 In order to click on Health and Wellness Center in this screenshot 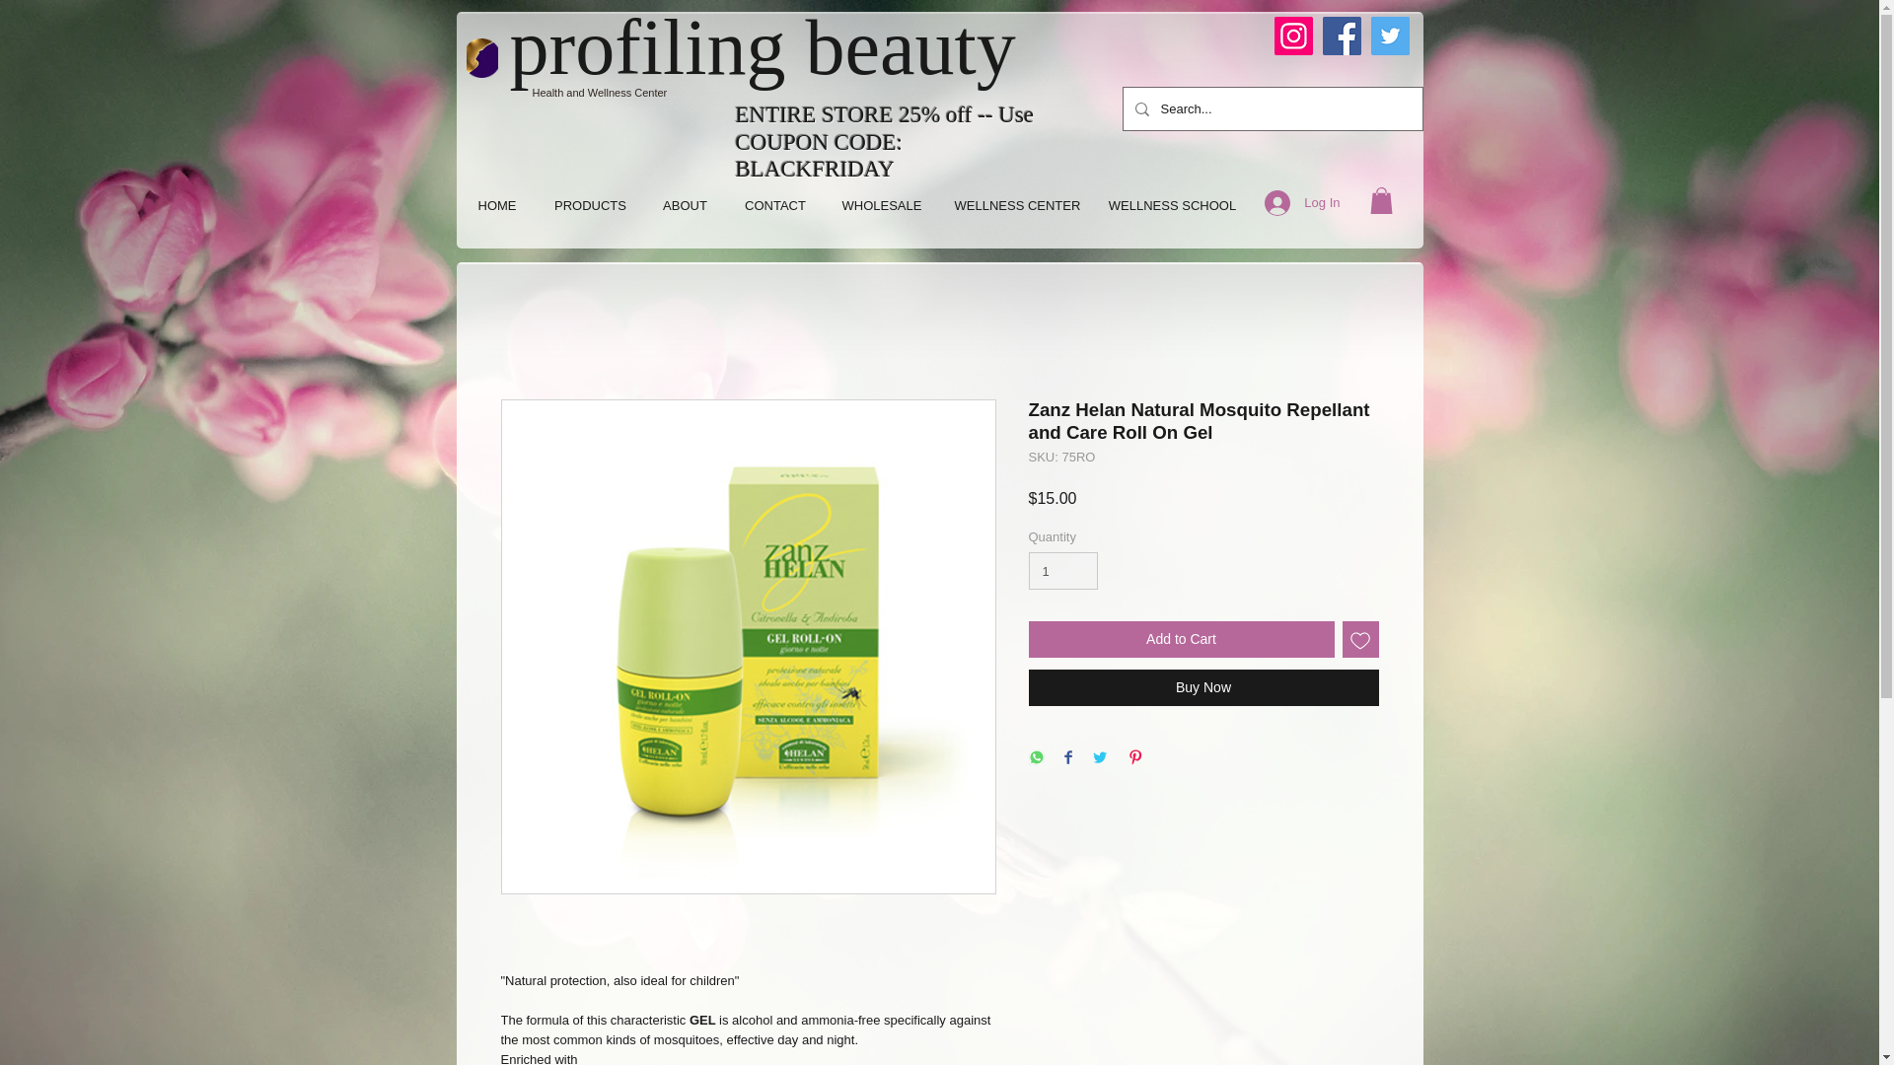, I will do `click(600, 93)`.